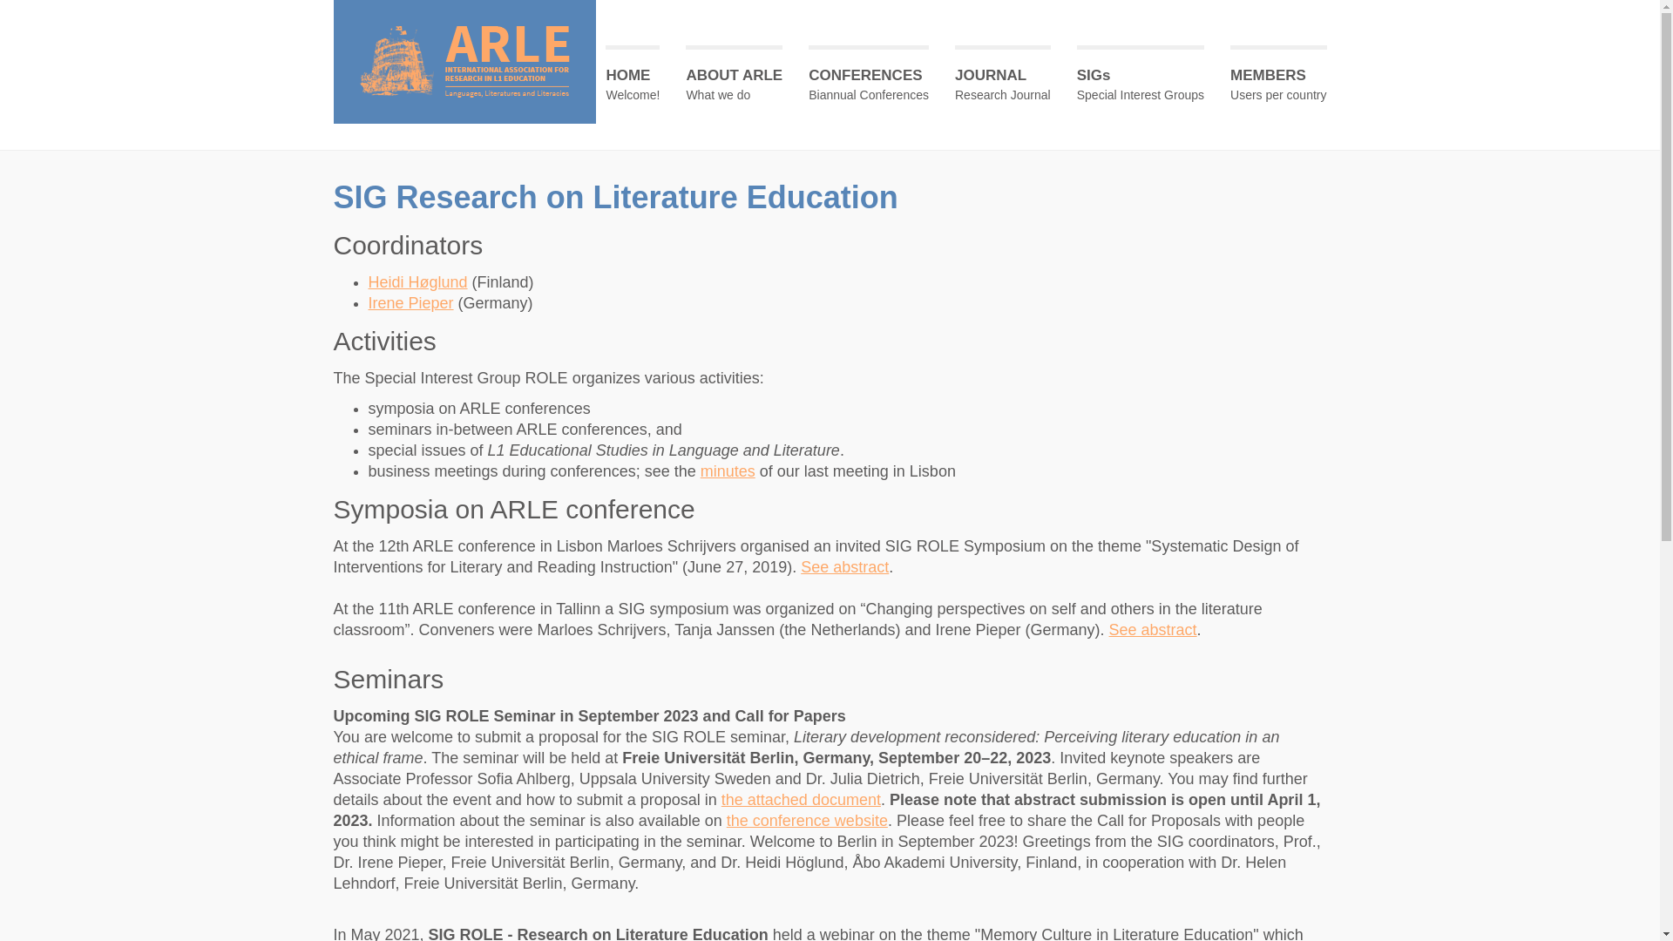  Describe the element at coordinates (1003, 82) in the screenshot. I see `JOURNAL
Research Journal` at that location.